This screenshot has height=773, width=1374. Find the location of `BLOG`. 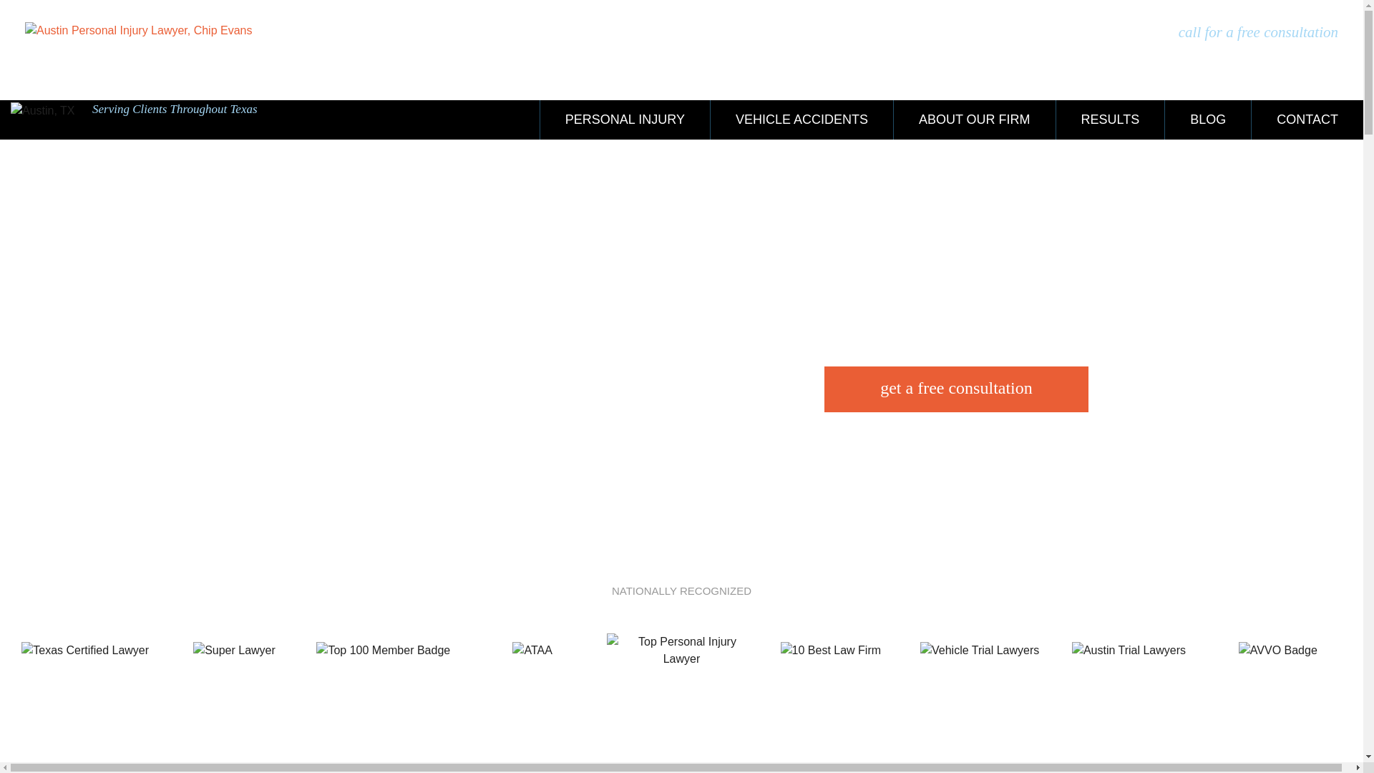

BLOG is located at coordinates (1207, 120).